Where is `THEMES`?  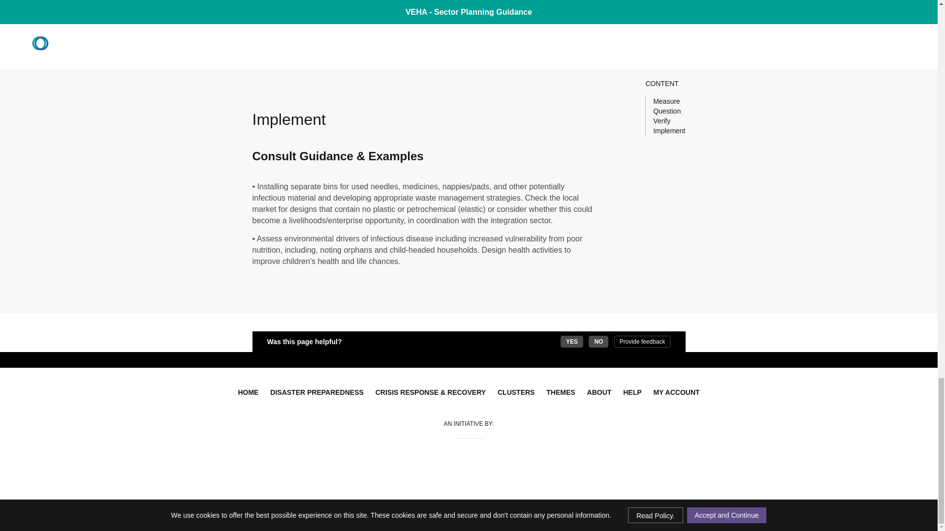 THEMES is located at coordinates (561, 392).